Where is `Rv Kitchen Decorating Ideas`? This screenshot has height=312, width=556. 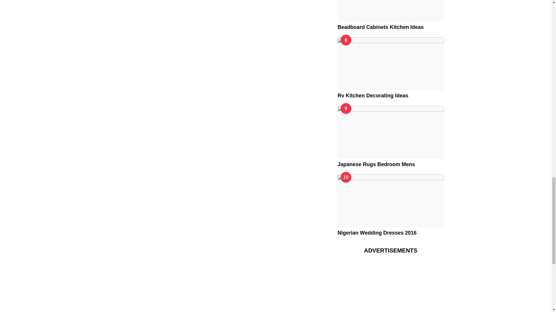
Rv Kitchen Decorating Ideas is located at coordinates (390, 64).